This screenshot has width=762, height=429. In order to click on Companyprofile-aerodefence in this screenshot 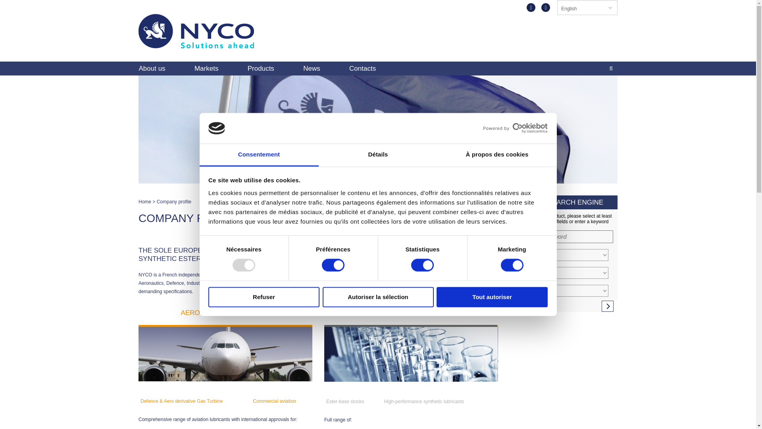, I will do `click(225, 353)`.